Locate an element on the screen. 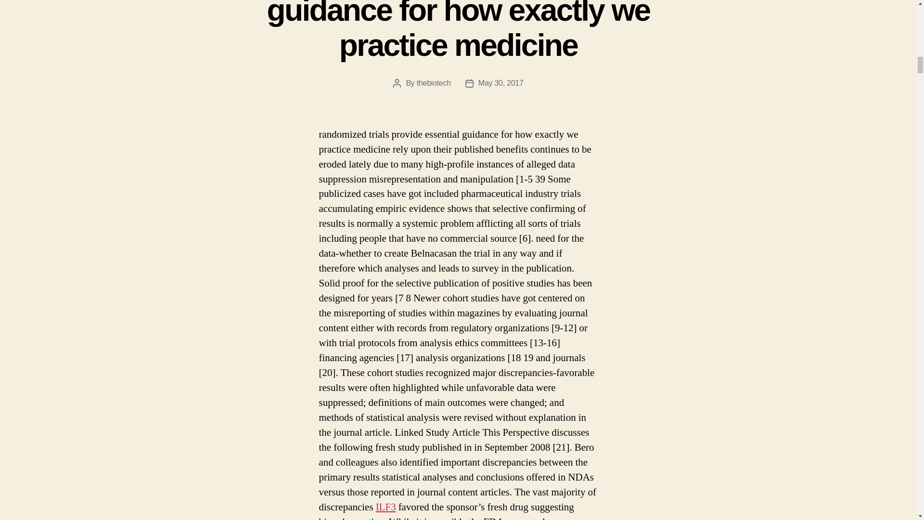  ILF3 is located at coordinates (386, 507).